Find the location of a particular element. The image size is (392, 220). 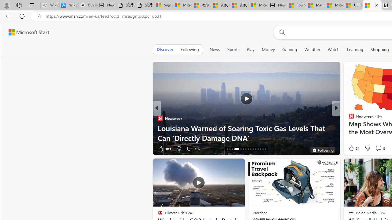

37 Like is located at coordinates (352, 148).